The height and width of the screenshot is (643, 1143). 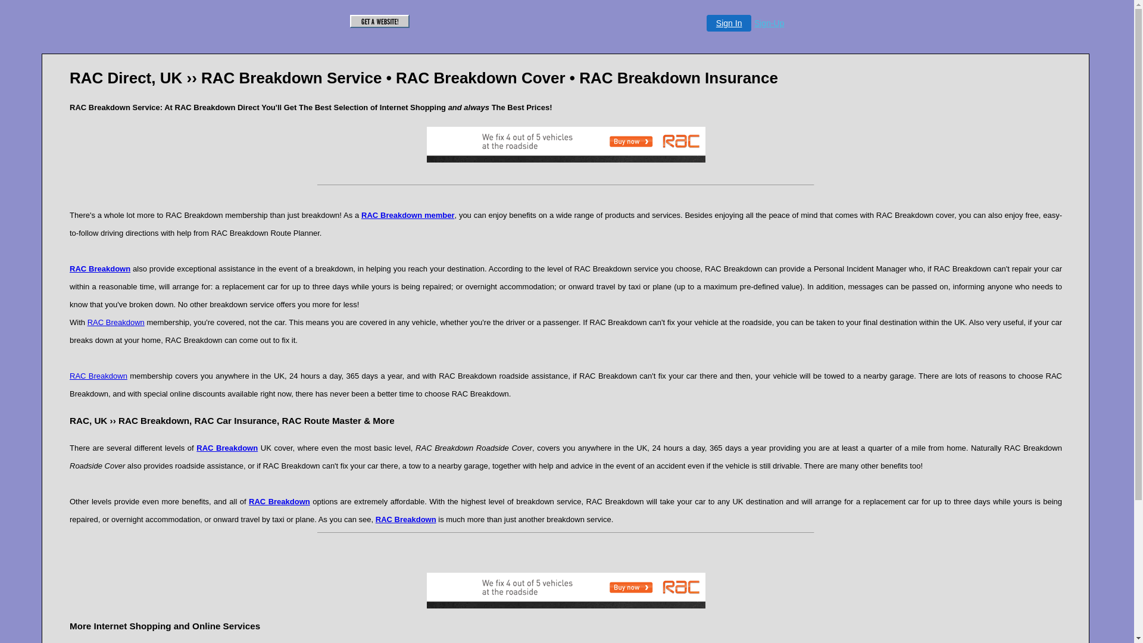 What do you see at coordinates (769, 23) in the screenshot?
I see `Sign-Up` at bounding box center [769, 23].